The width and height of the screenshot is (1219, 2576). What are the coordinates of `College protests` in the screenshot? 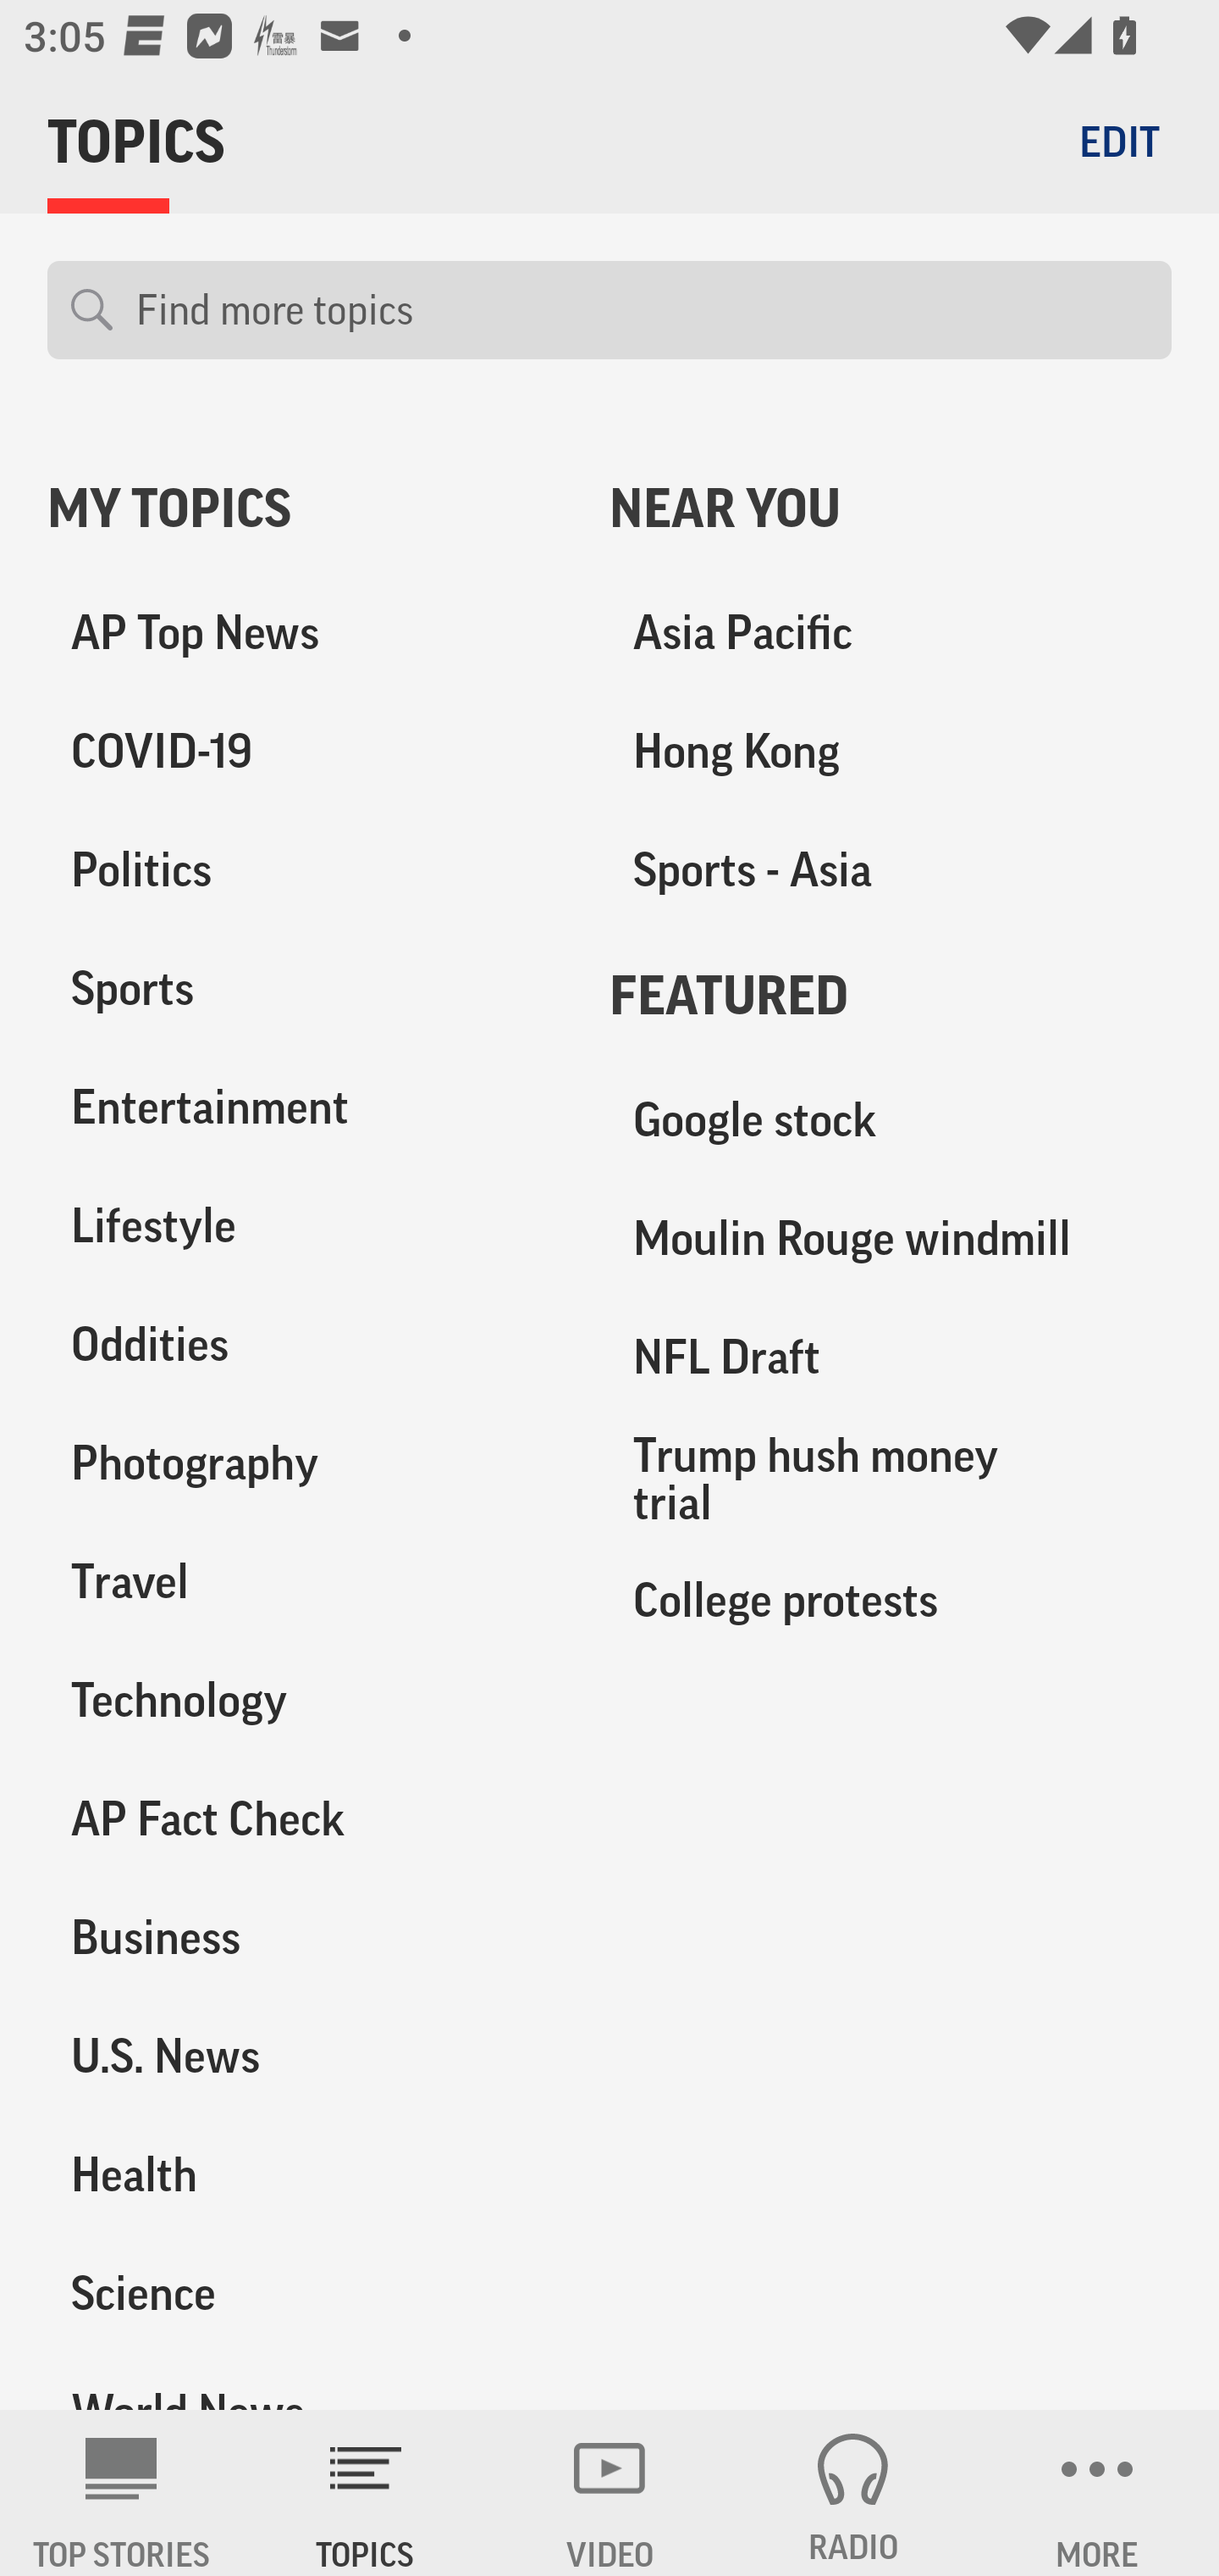 It's located at (891, 1599).